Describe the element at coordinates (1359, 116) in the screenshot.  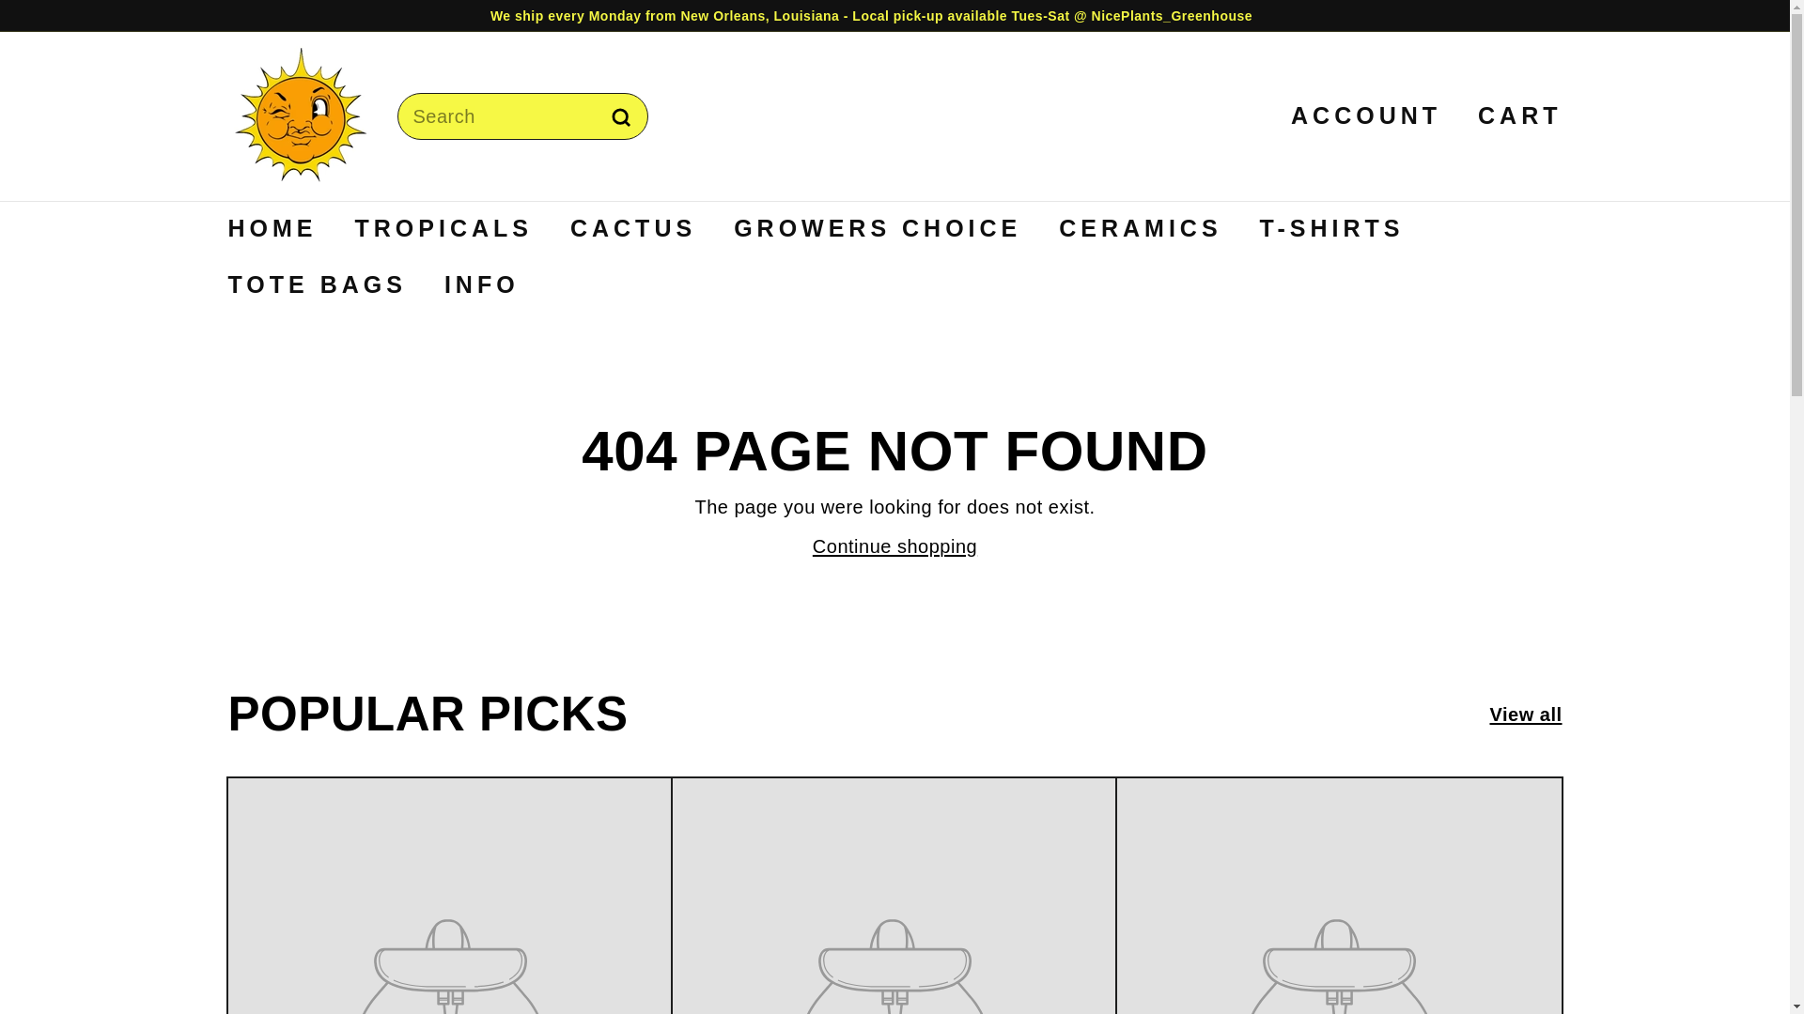
I see `ACCOUNT` at that location.